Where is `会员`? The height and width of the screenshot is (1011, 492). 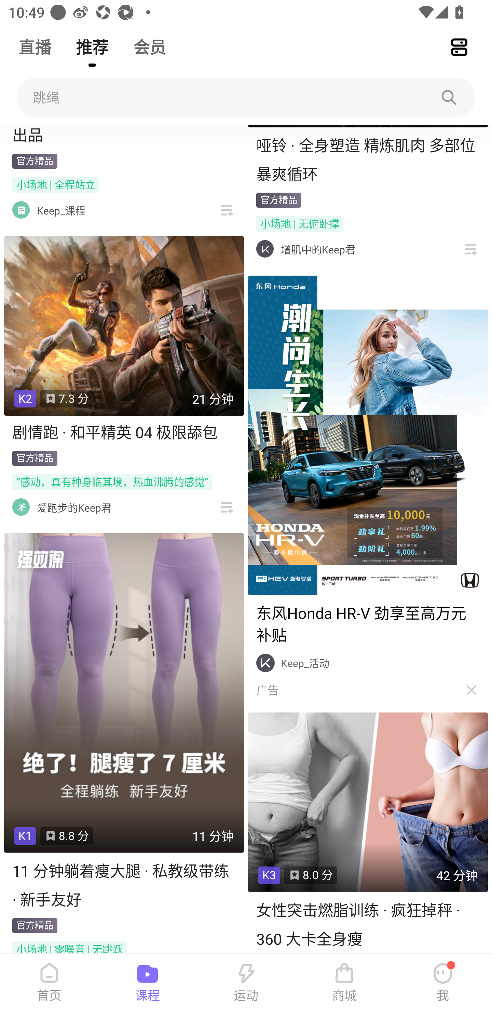 会员 is located at coordinates (150, 42).